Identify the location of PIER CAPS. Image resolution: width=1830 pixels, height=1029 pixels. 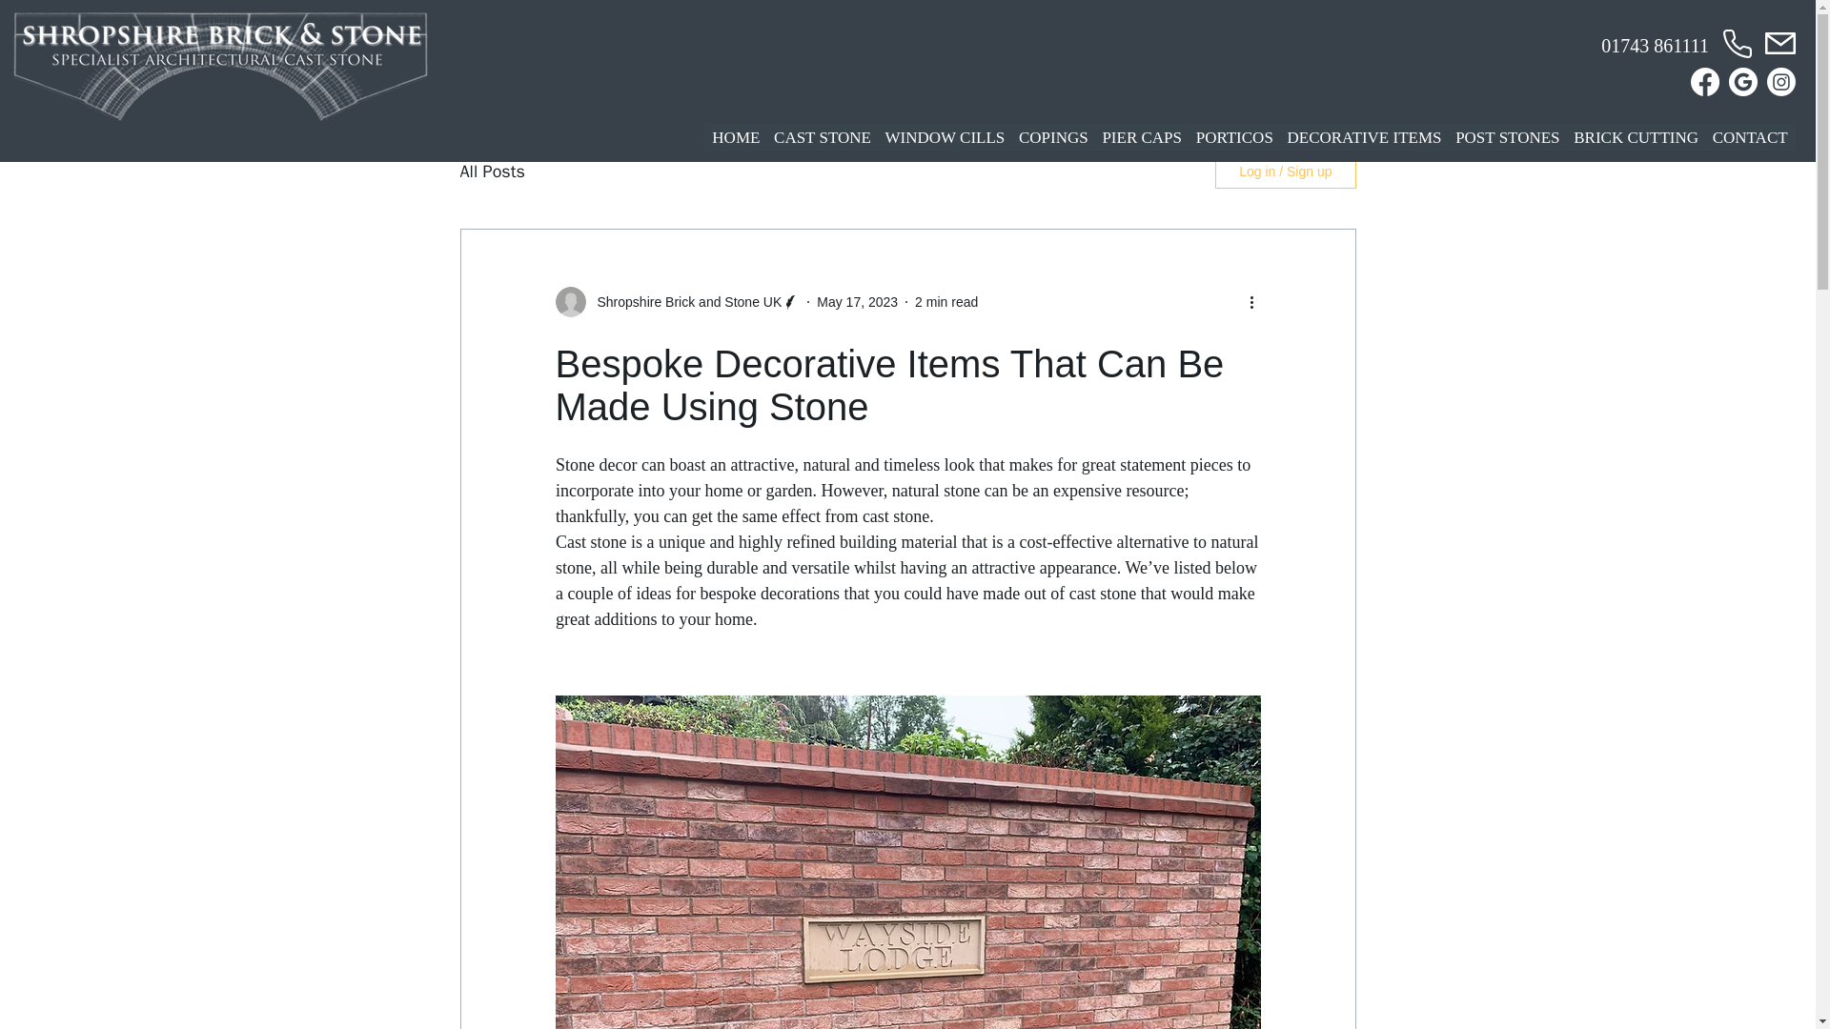
(1141, 136).